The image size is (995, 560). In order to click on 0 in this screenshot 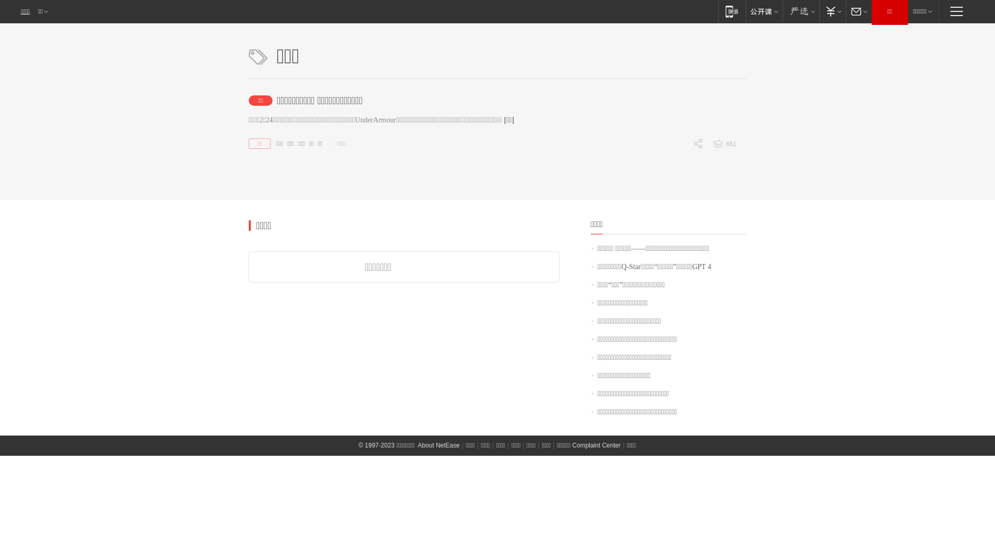, I will do `click(677, 198)`.